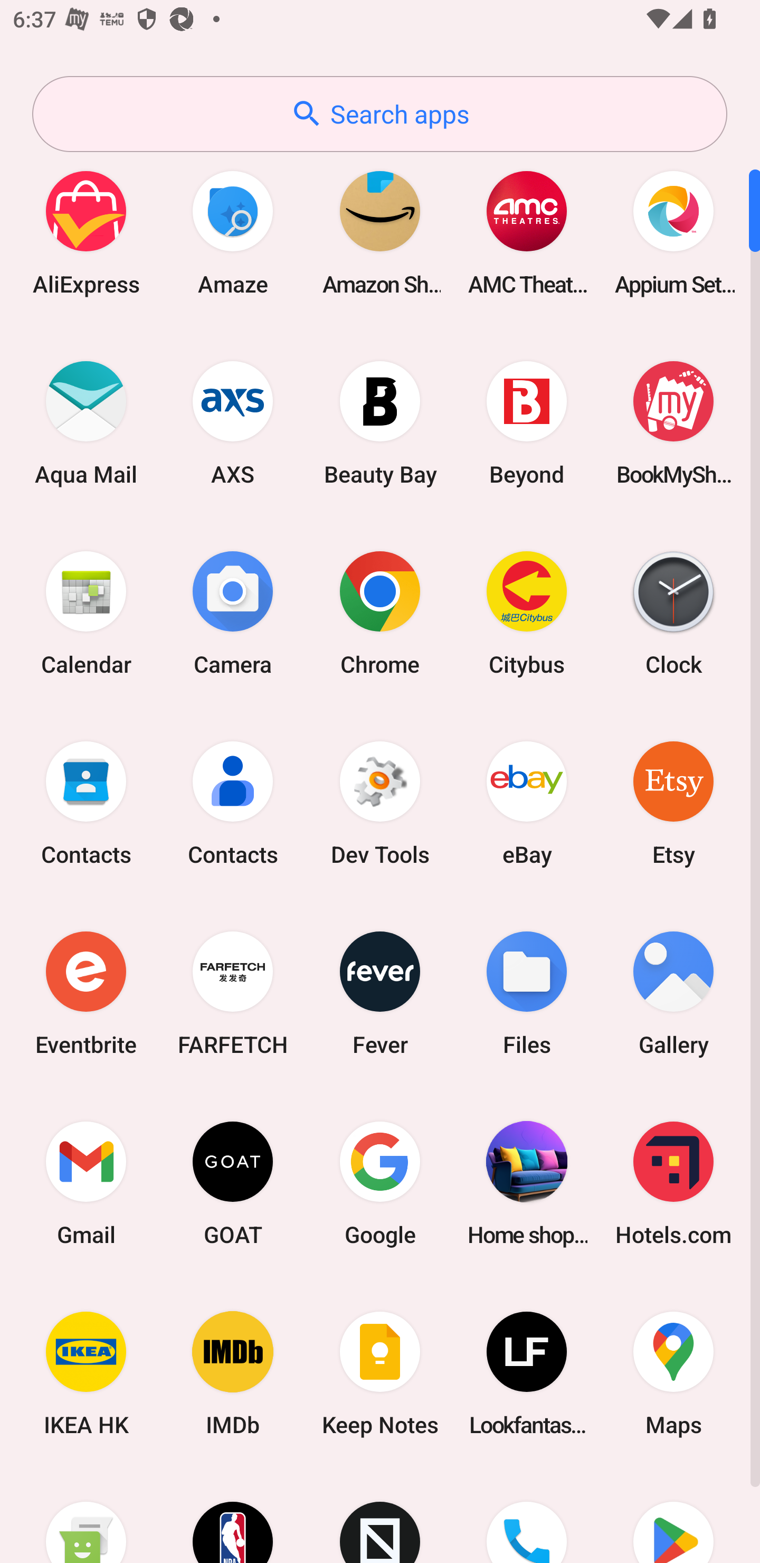 The height and width of the screenshot is (1563, 760). What do you see at coordinates (86, 993) in the screenshot?
I see `Eventbrite` at bounding box center [86, 993].